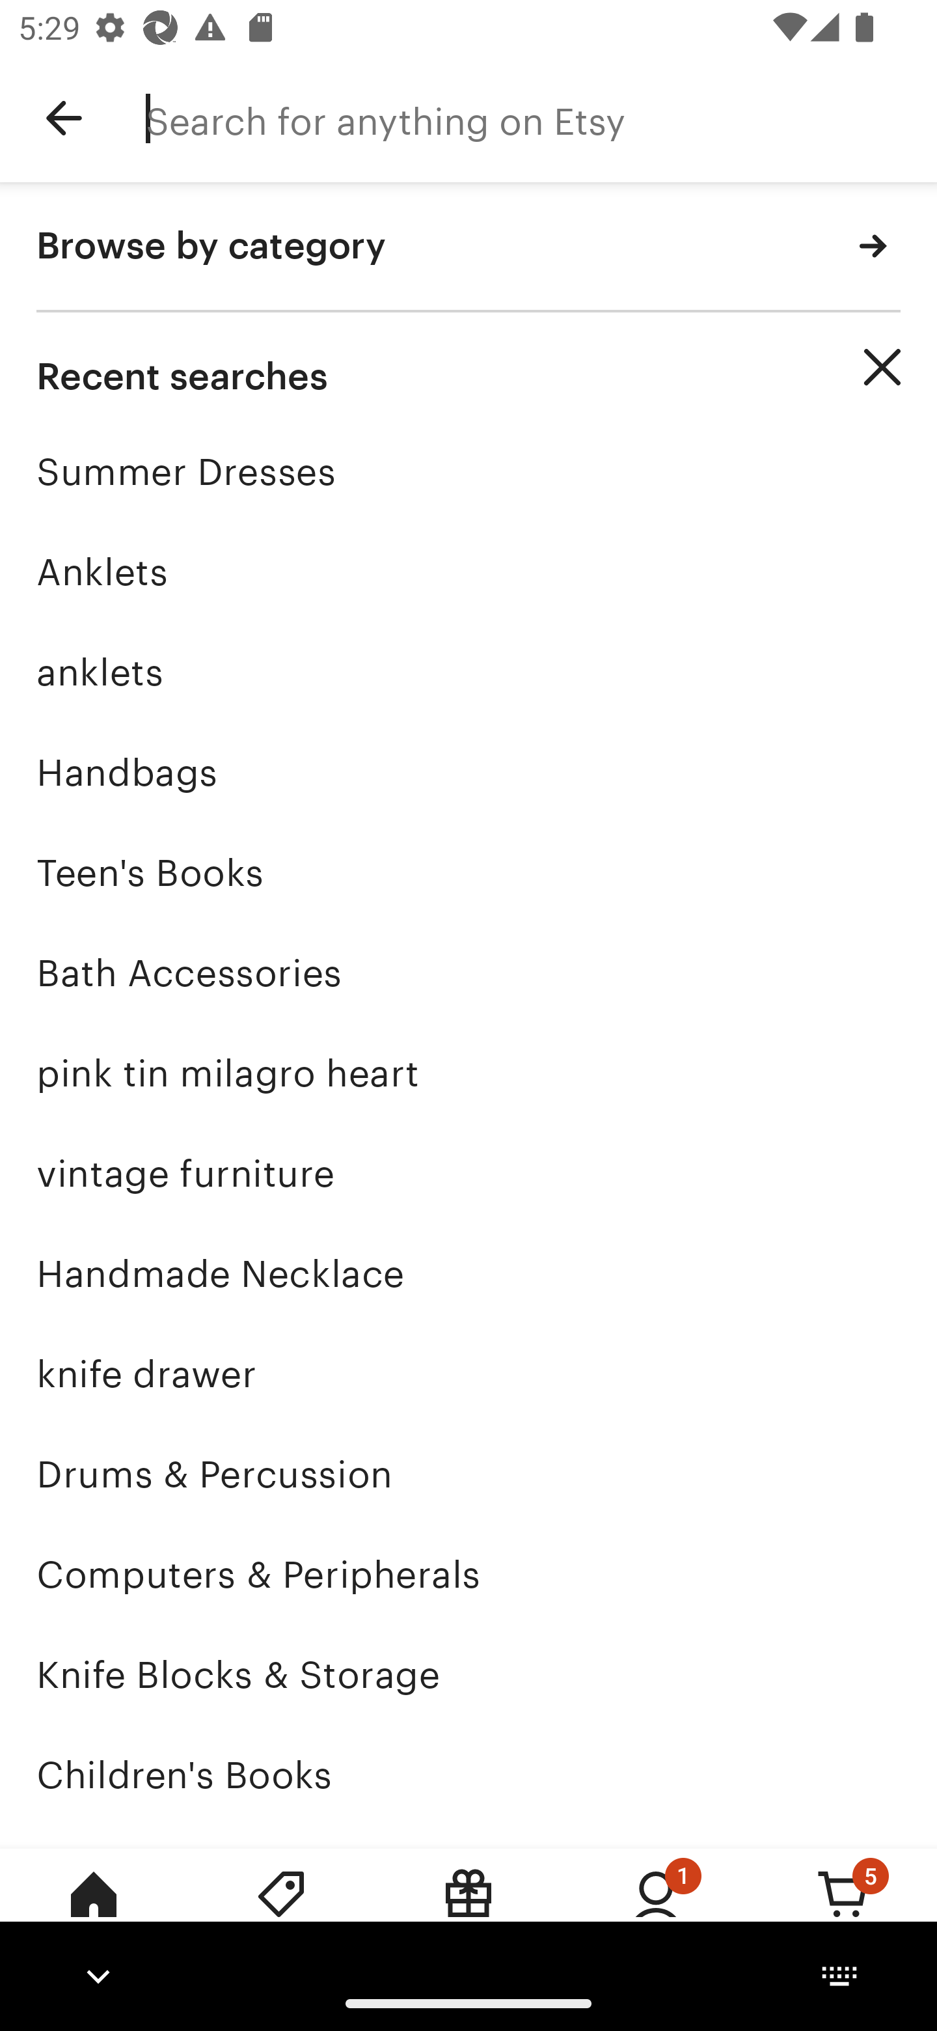  Describe the element at coordinates (468, 1073) in the screenshot. I see `pink tin milagro heart` at that location.